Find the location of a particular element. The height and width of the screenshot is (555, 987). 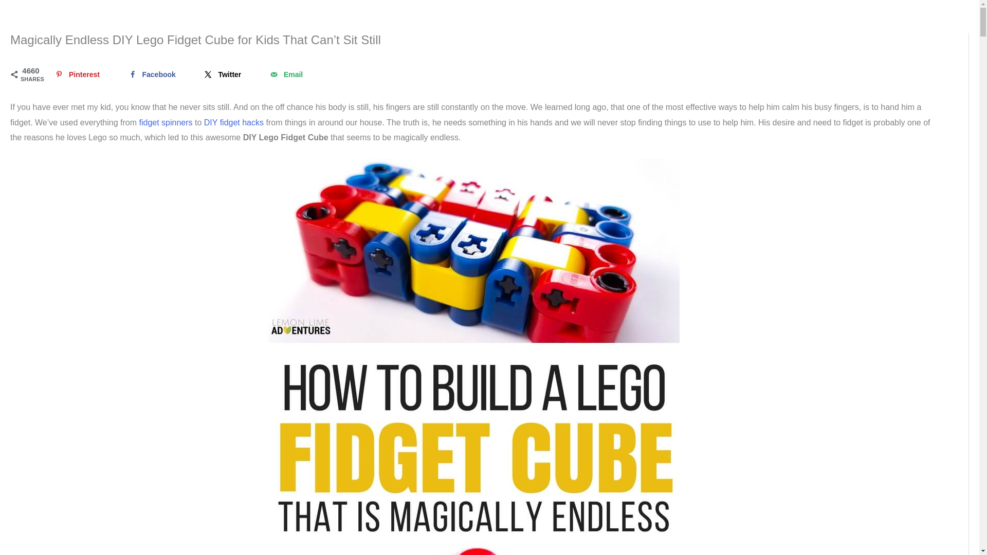

Email is located at coordinates (285, 75).